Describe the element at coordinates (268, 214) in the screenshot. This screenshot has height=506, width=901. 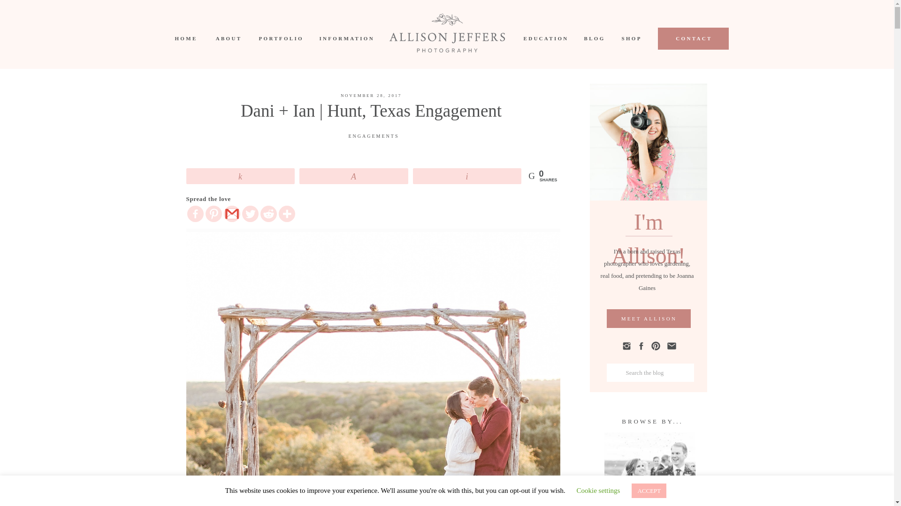
I see `Reddit` at that location.